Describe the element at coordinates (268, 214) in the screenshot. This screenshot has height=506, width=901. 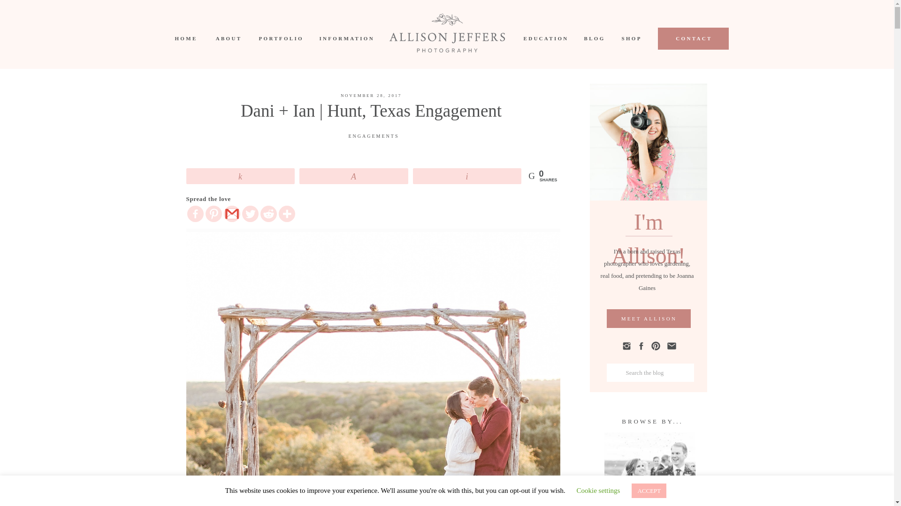
I see `Reddit` at that location.